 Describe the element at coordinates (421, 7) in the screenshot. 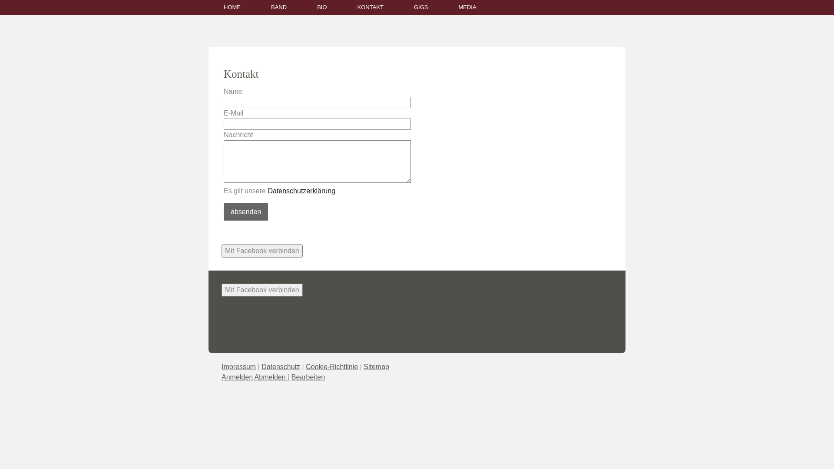

I see `GIGS` at that location.